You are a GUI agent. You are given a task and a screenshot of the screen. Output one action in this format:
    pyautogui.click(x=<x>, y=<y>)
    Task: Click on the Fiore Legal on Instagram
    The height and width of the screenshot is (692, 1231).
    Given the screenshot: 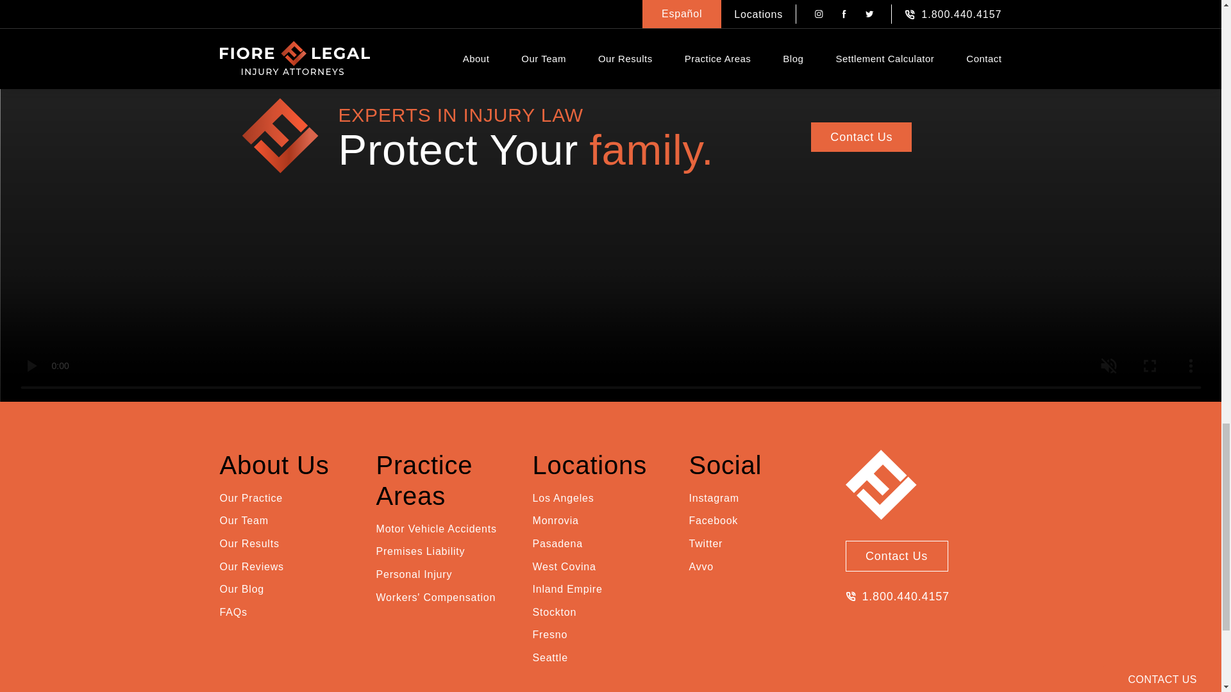 What is the action you would take?
    pyautogui.click(x=713, y=498)
    